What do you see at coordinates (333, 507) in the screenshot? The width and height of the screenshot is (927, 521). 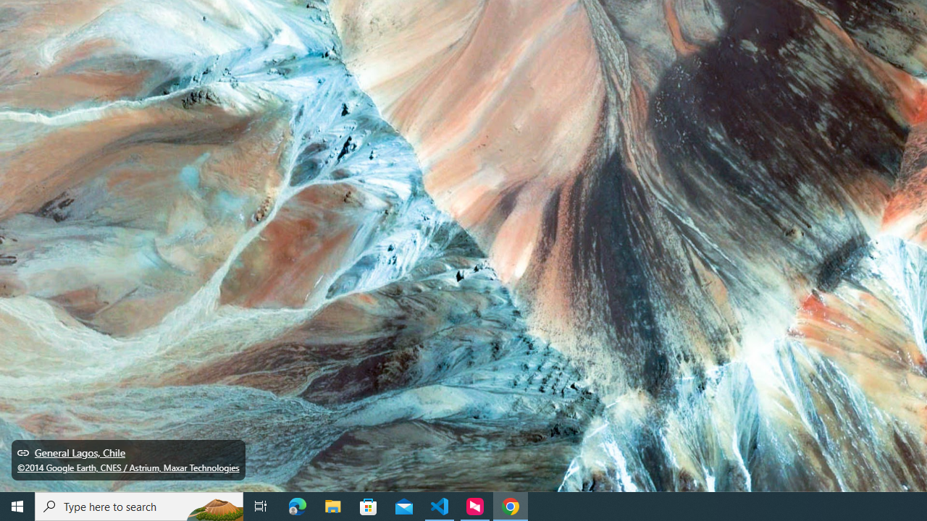 I see `File Explorer` at bounding box center [333, 507].